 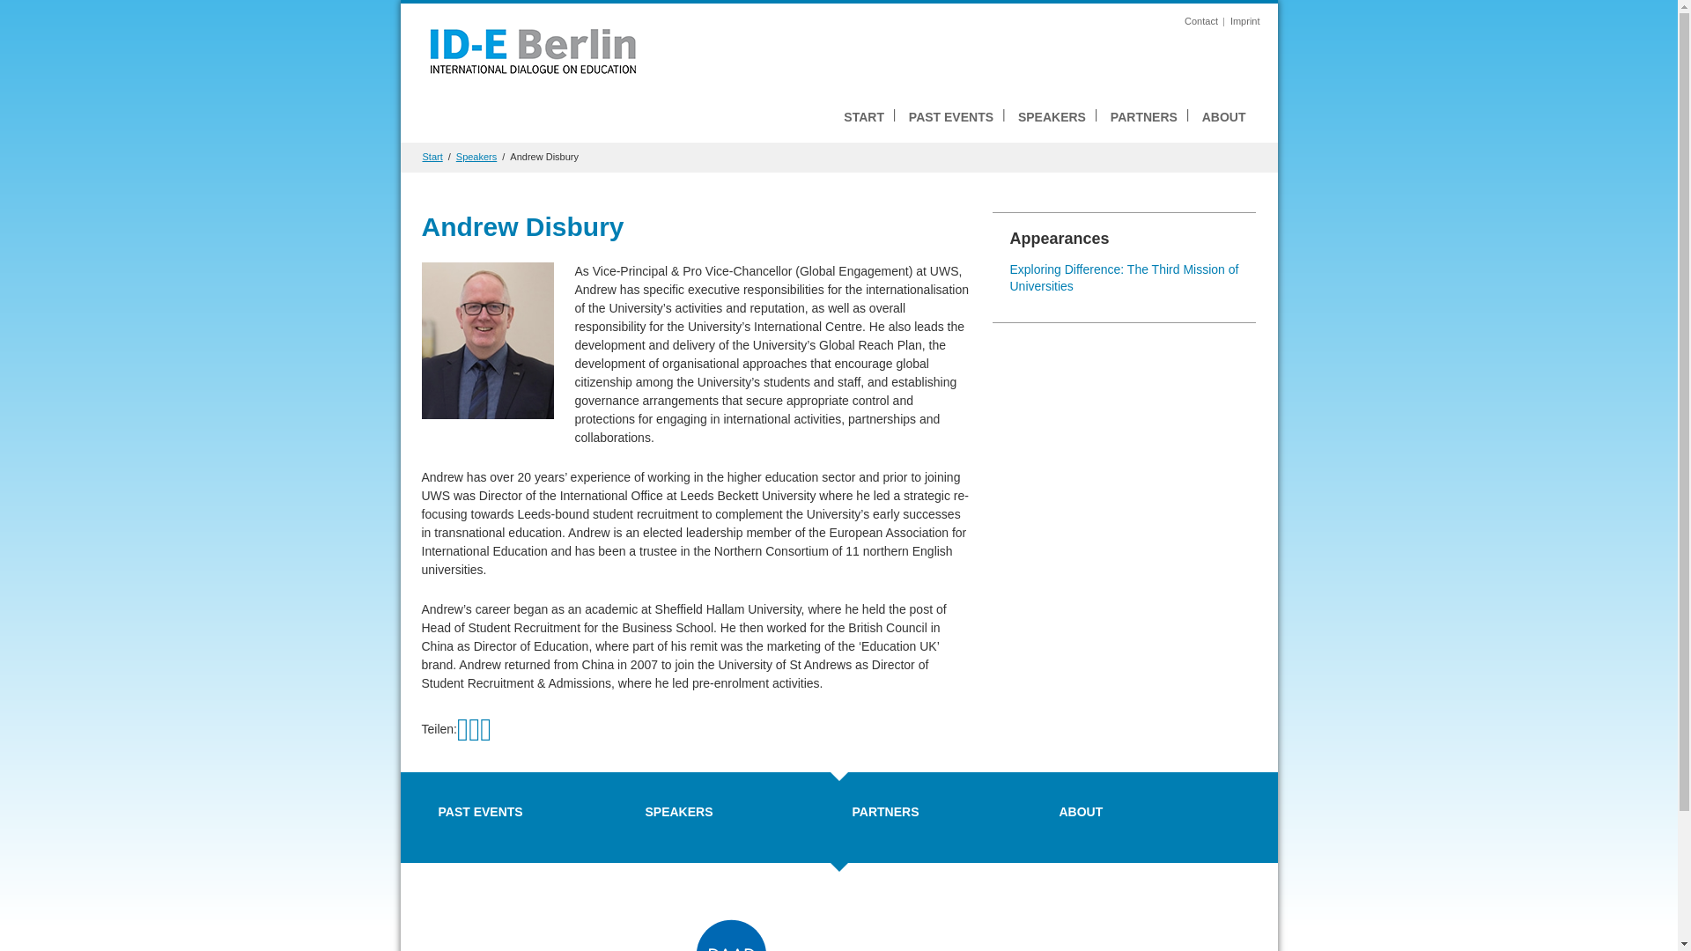 What do you see at coordinates (1052, 117) in the screenshot?
I see `SPEAKERS` at bounding box center [1052, 117].